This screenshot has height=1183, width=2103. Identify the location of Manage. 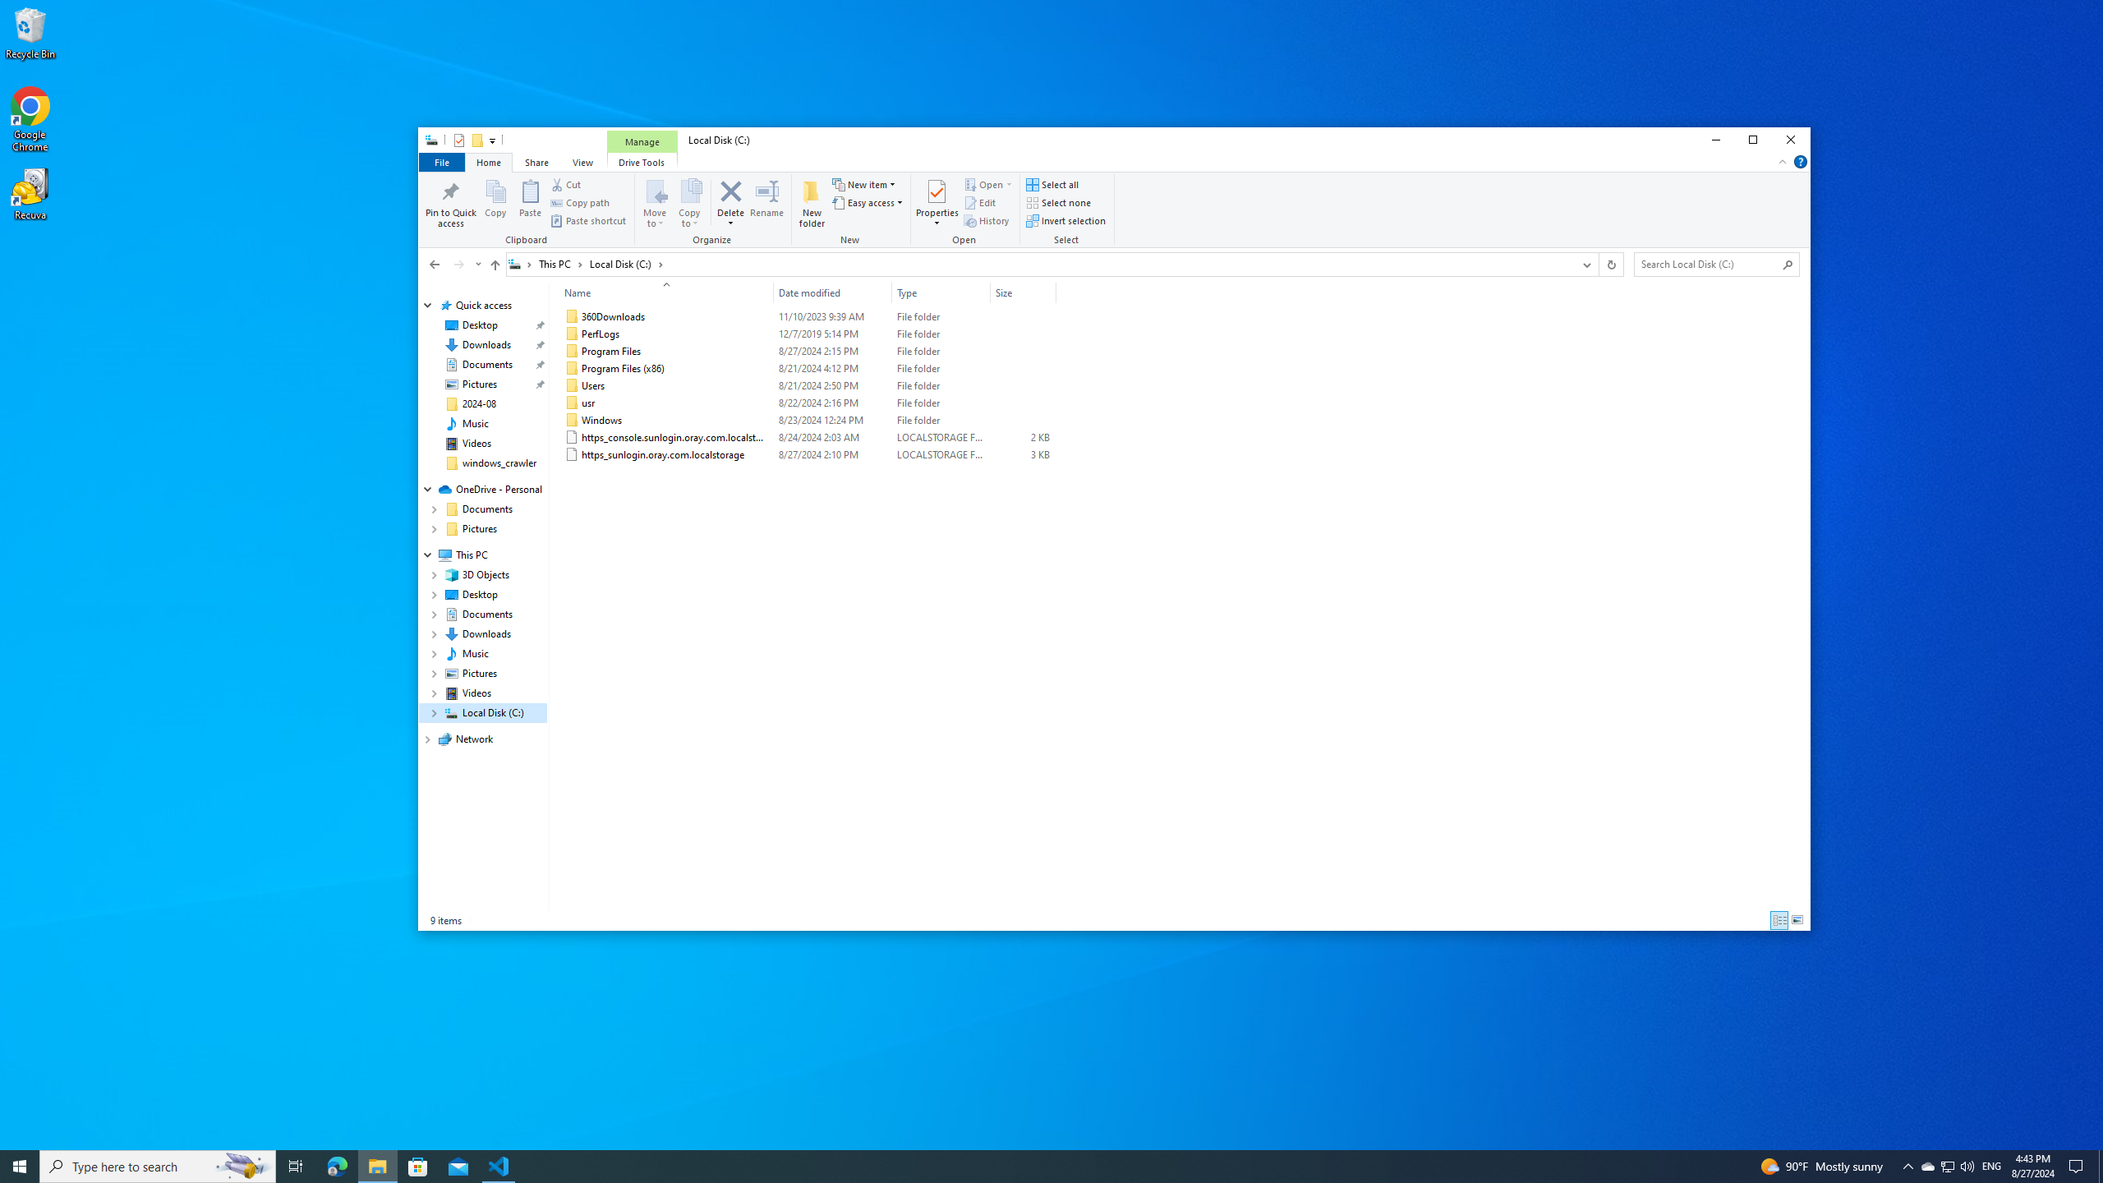
(642, 141).